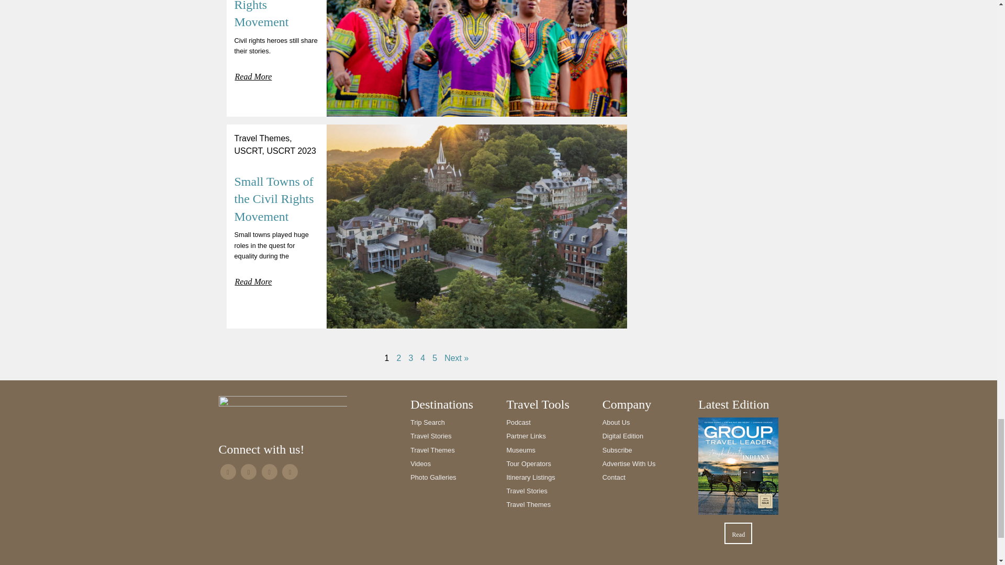  Describe the element at coordinates (274, 15) in the screenshot. I see `Living Legacies of the Civil Rights Movement` at that location.